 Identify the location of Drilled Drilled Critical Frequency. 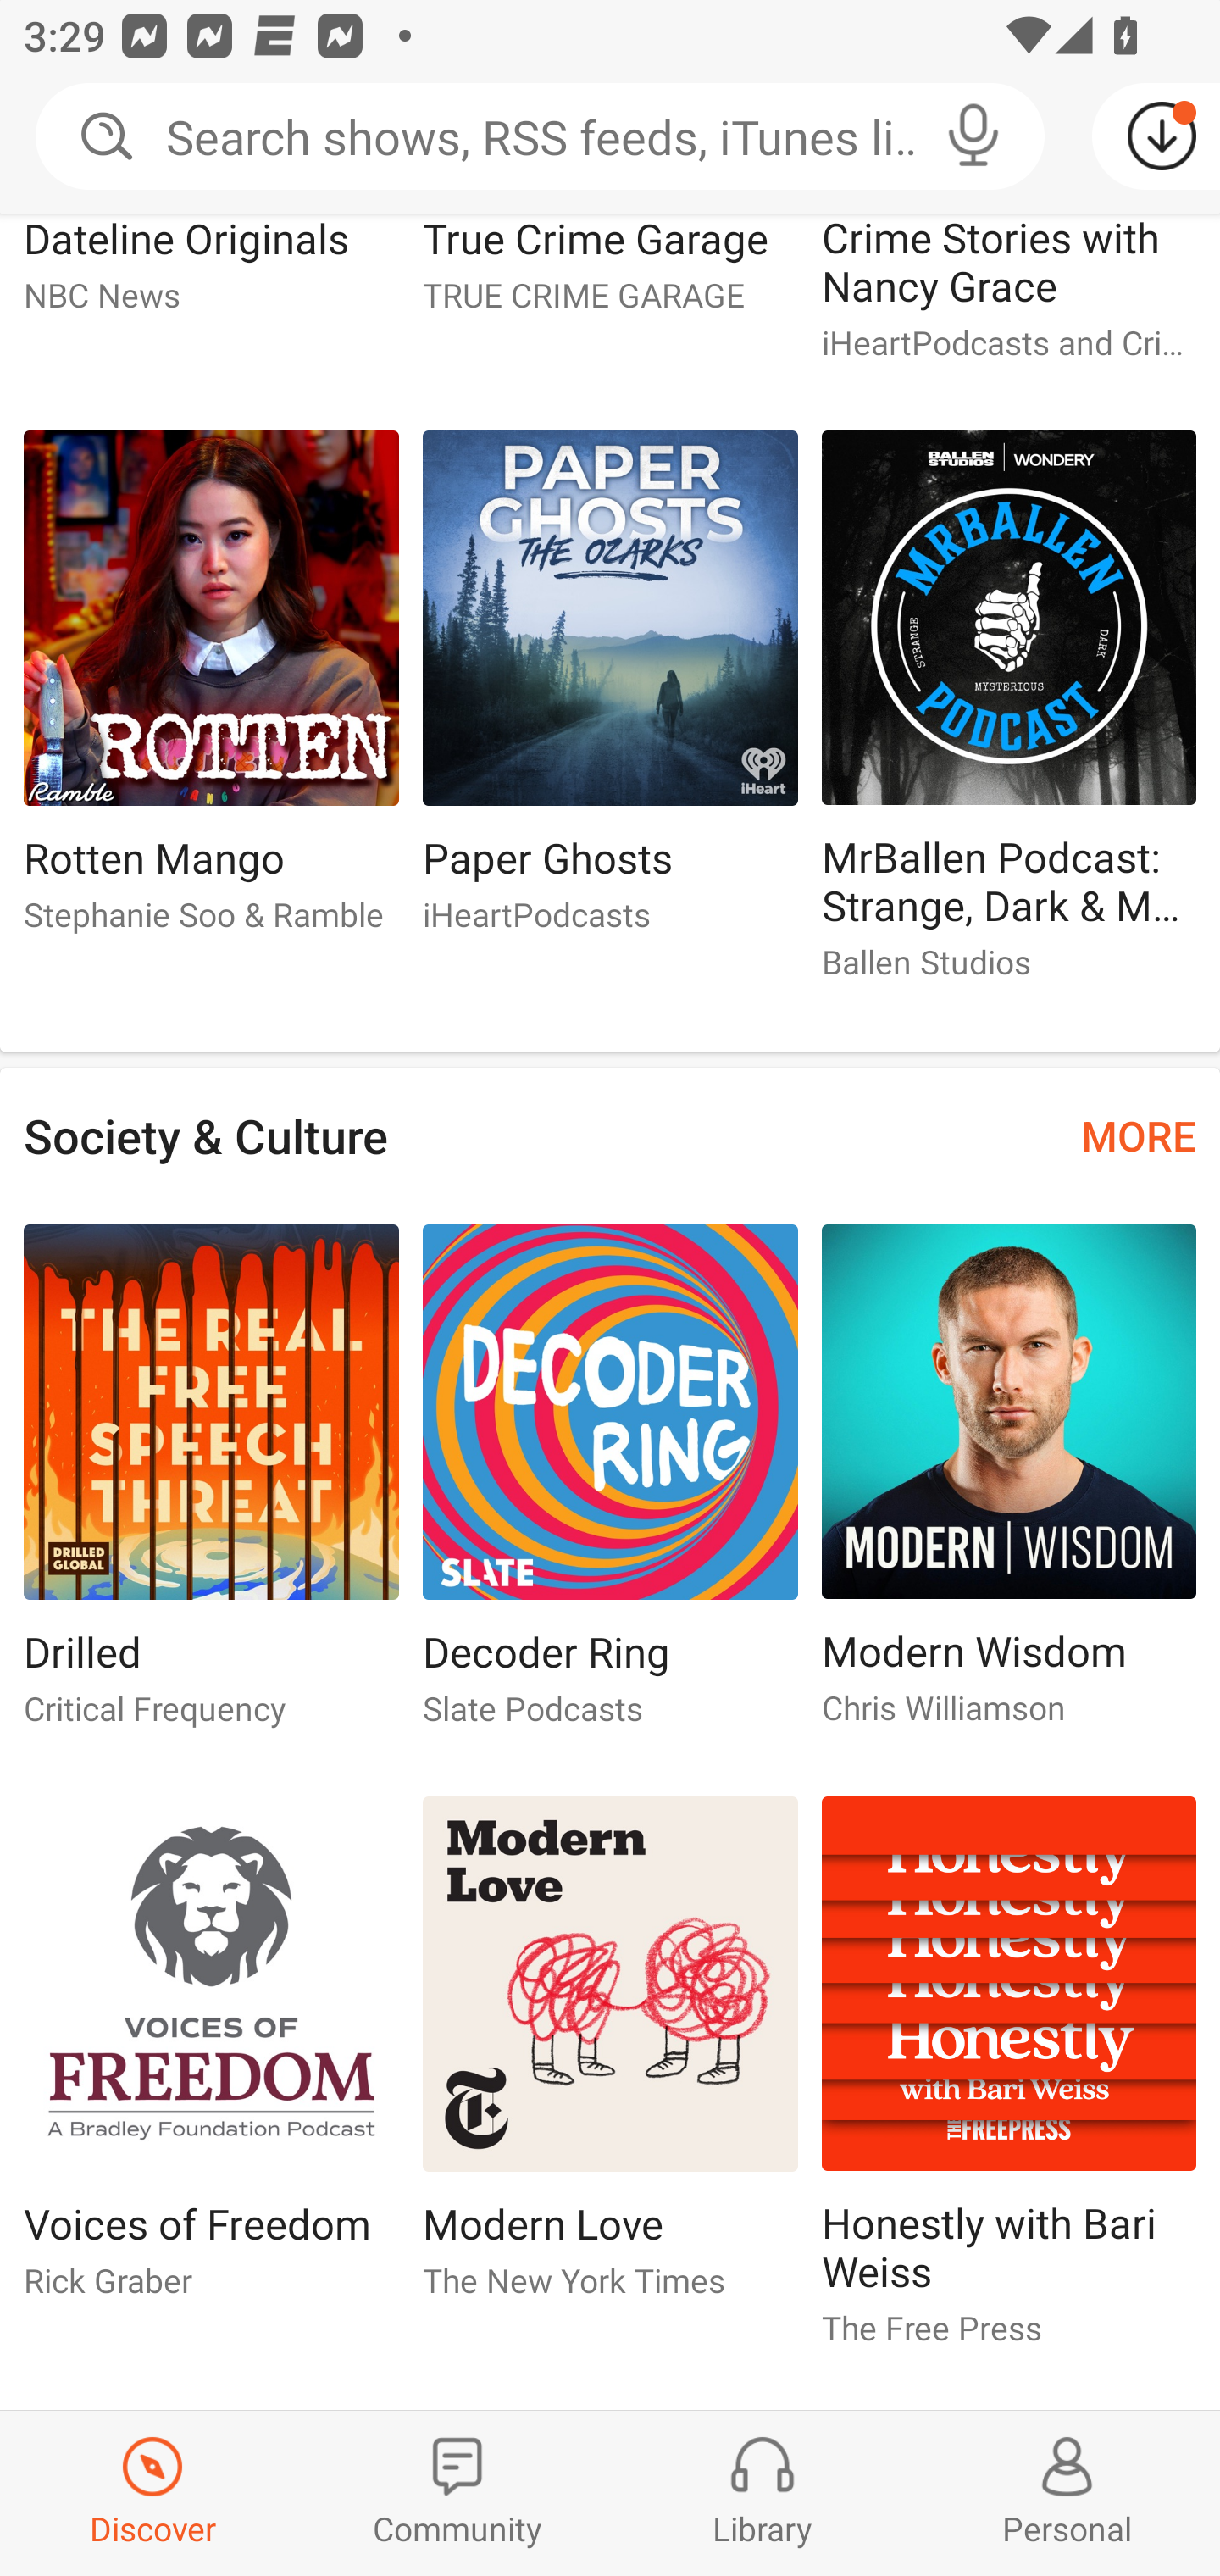
(210, 1489).